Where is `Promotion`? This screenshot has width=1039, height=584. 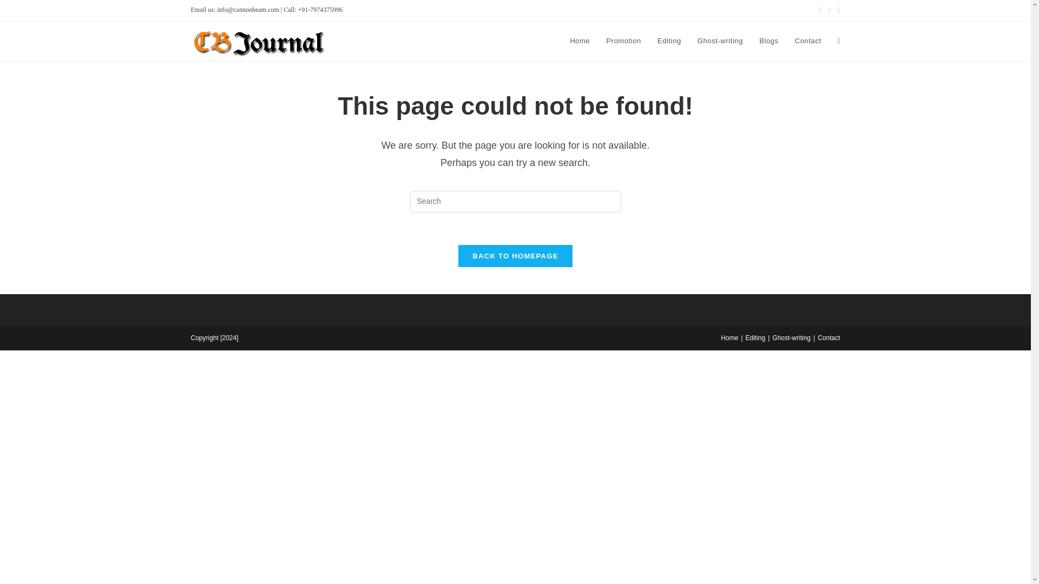 Promotion is located at coordinates (623, 41).